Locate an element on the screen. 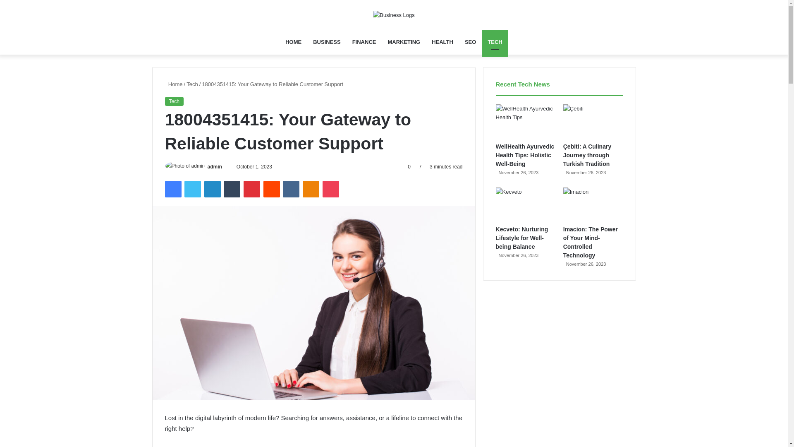 Image resolution: width=794 pixels, height=447 pixels. admin is located at coordinates (215, 167).